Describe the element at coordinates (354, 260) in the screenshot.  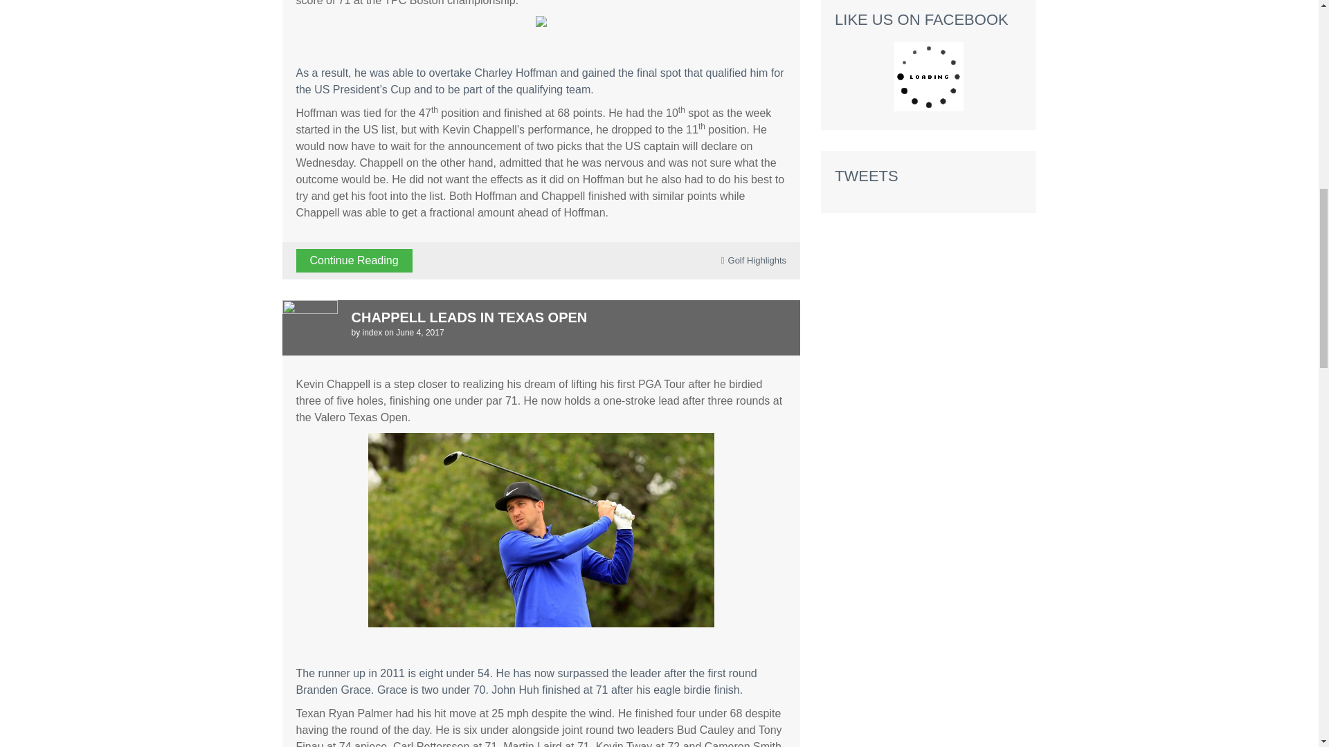
I see `Continue Reading` at that location.